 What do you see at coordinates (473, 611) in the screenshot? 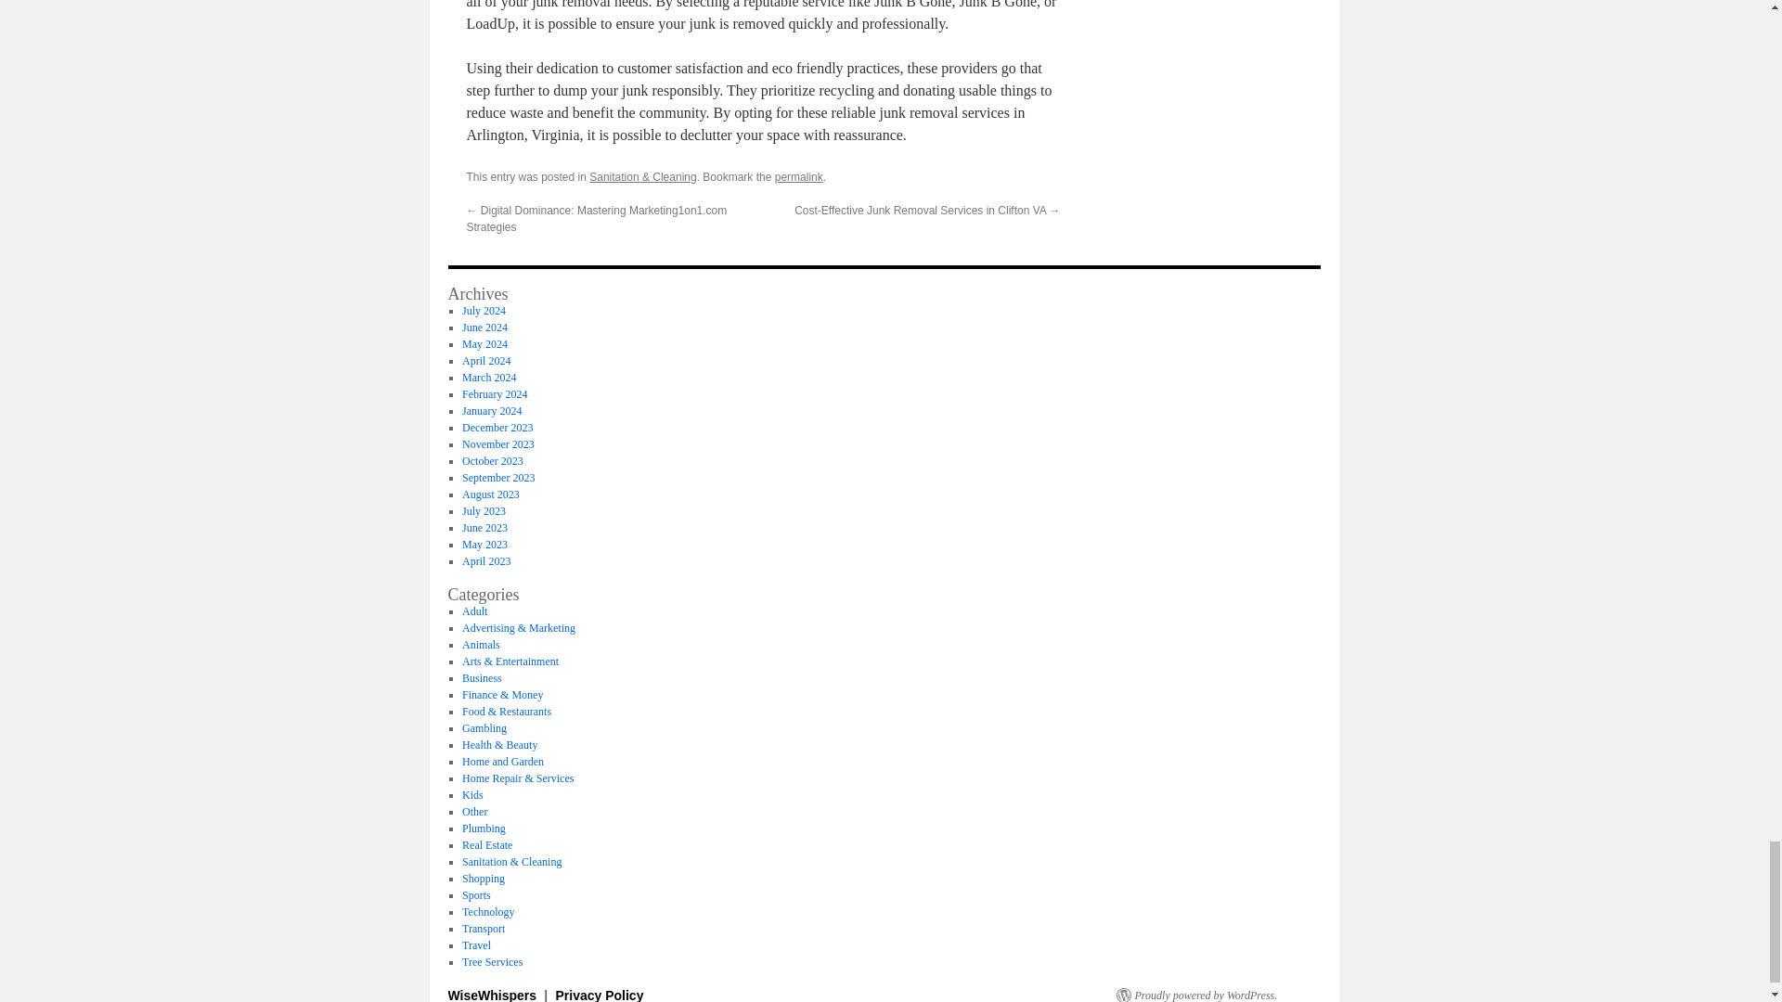
I see `Adult` at bounding box center [473, 611].